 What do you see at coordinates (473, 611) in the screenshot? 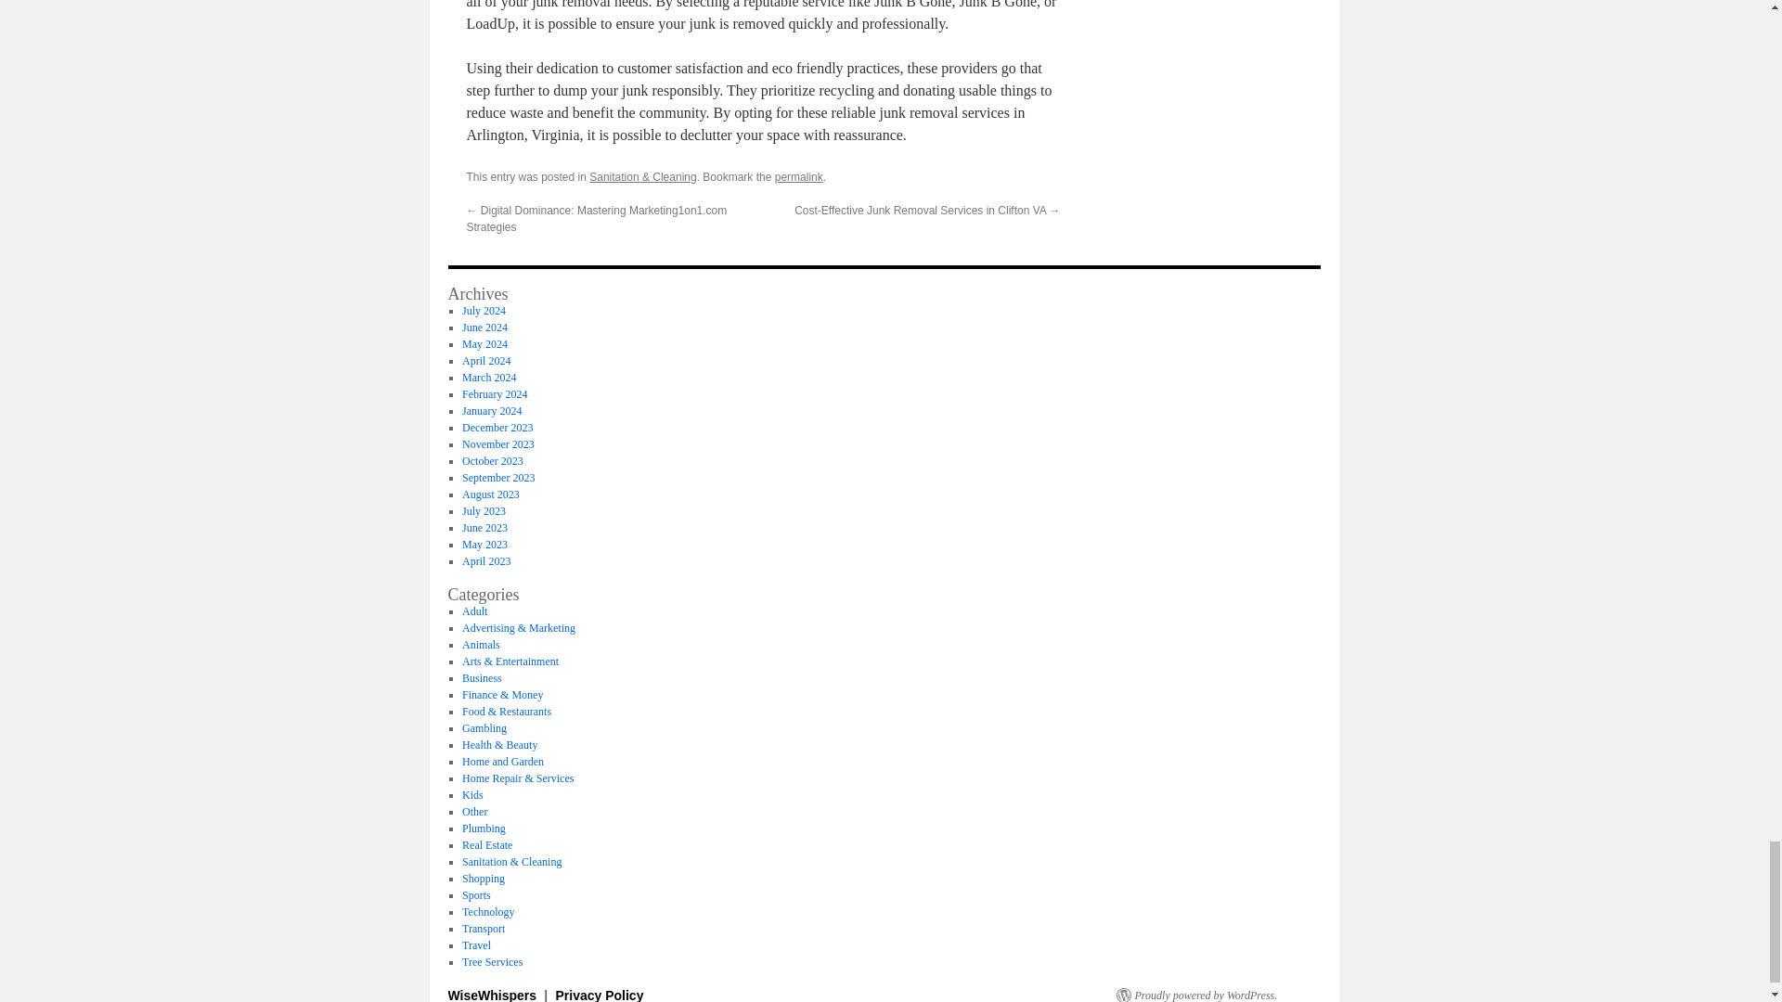
I see `Adult` at bounding box center [473, 611].